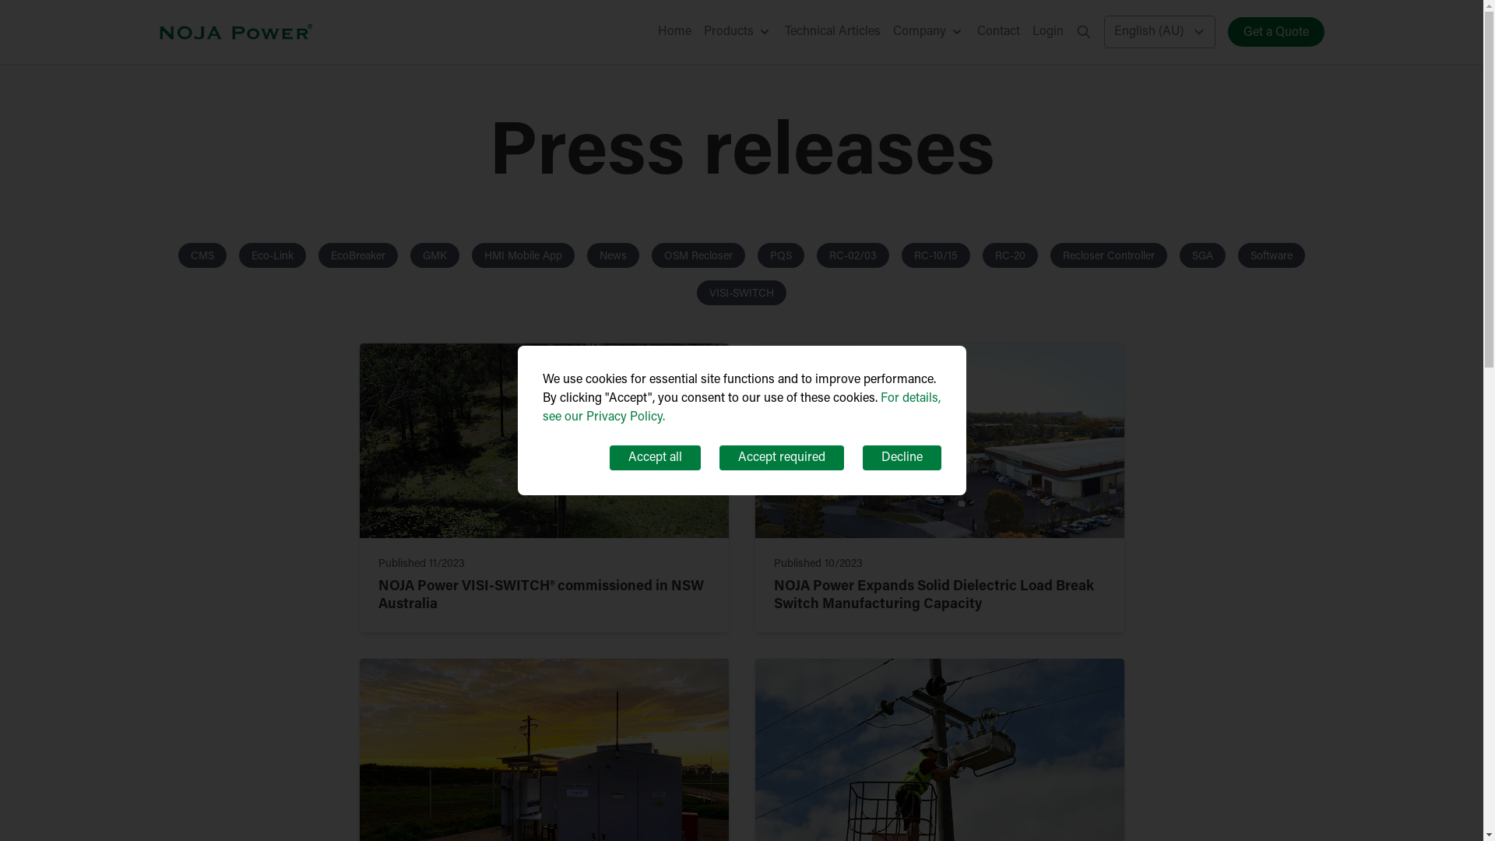  I want to click on Decline, so click(902, 458).